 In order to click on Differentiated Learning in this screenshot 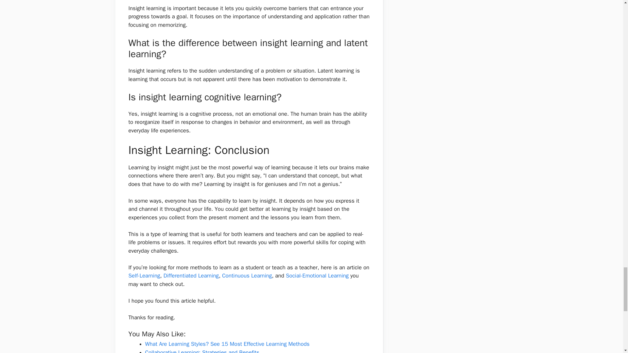, I will do `click(191, 276)`.